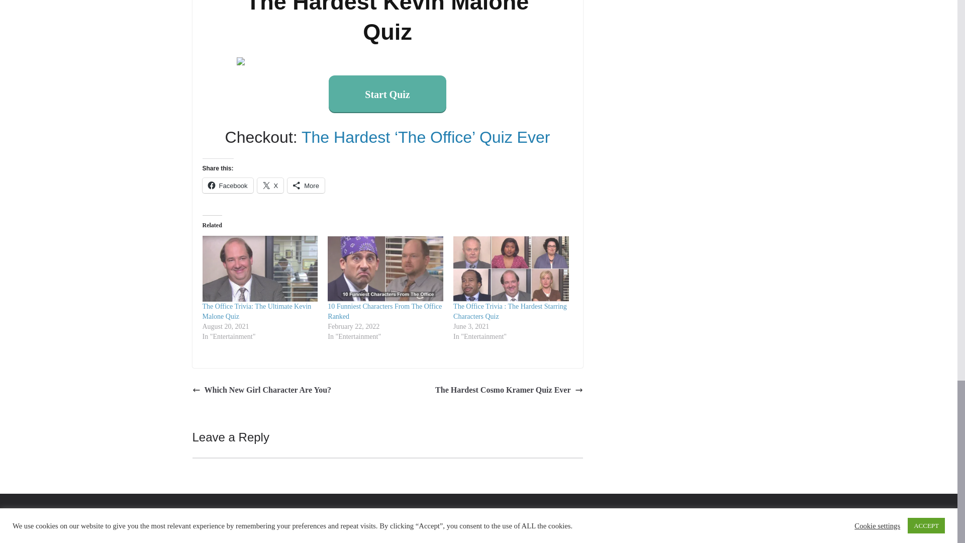 This screenshot has height=543, width=965. What do you see at coordinates (387, 94) in the screenshot?
I see `Start Quiz` at bounding box center [387, 94].